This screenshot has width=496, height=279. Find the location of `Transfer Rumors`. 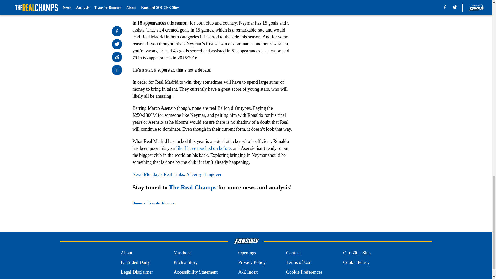

Transfer Rumors is located at coordinates (161, 203).